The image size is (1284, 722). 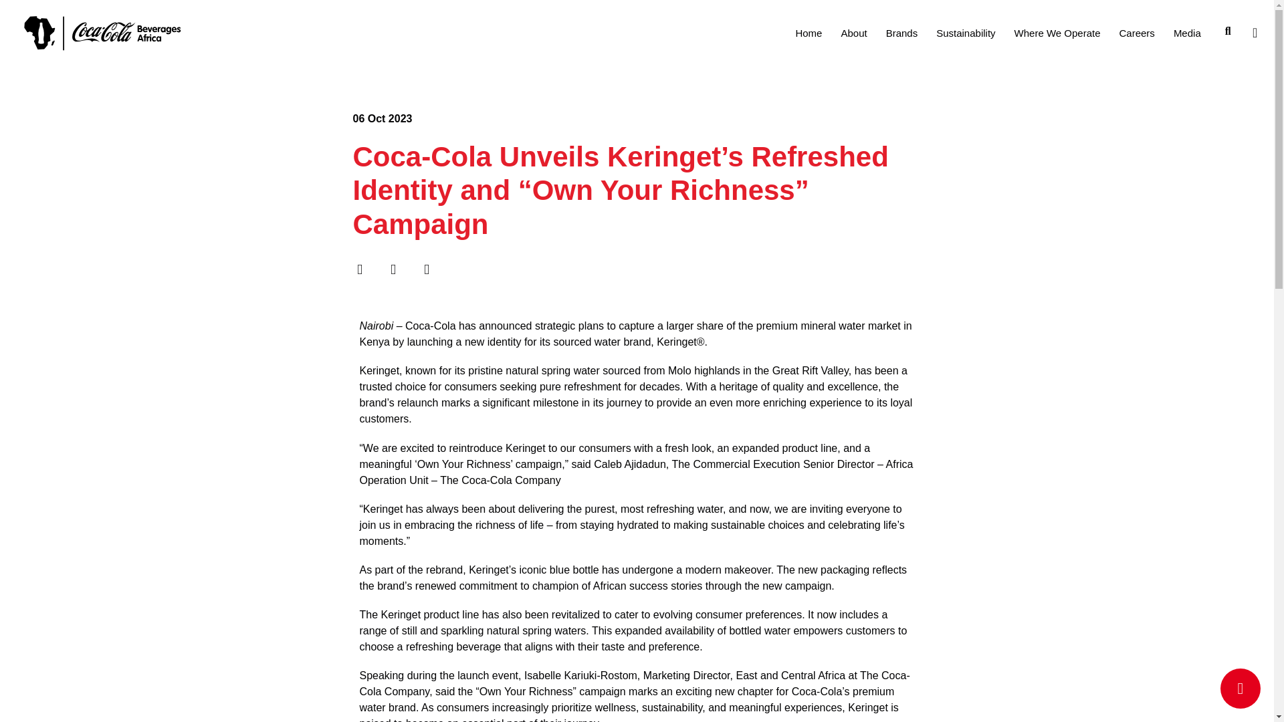 I want to click on Careers, so click(x=1137, y=33).